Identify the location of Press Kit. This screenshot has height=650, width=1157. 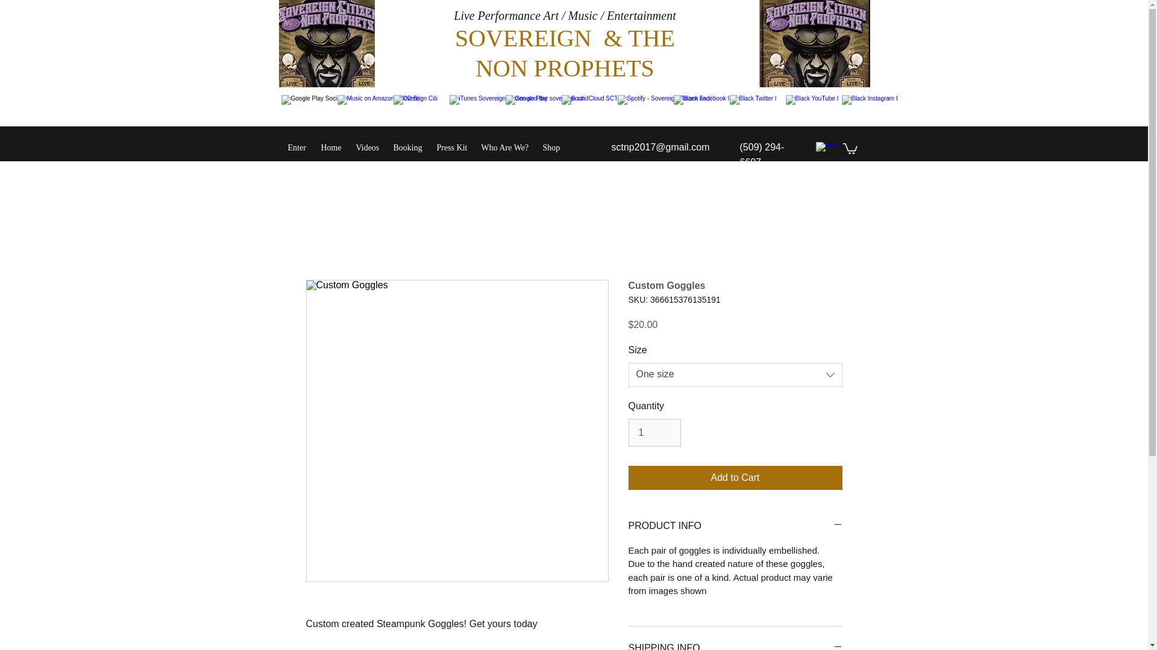
(452, 148).